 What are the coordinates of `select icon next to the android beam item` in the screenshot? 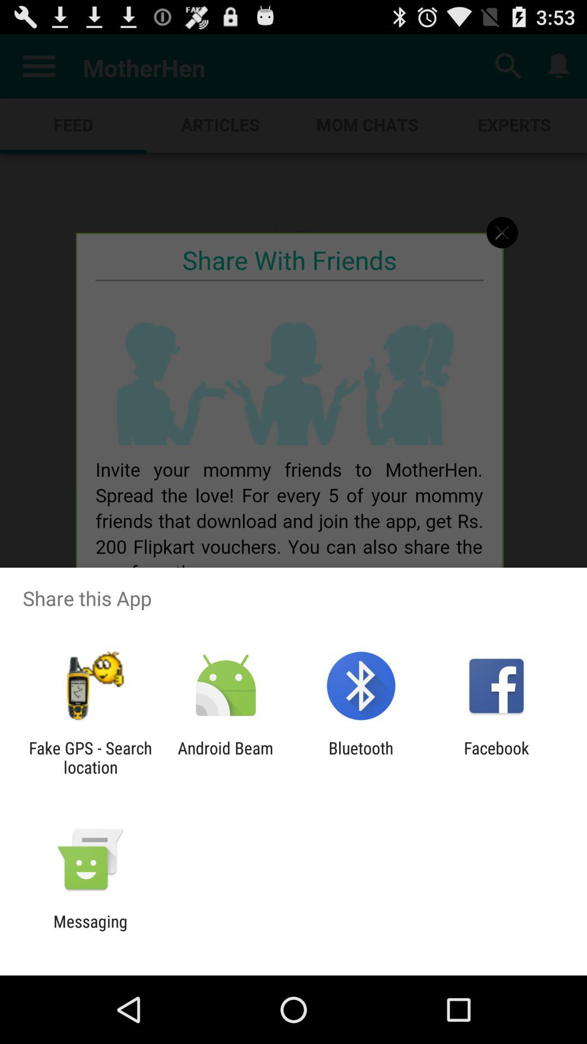 It's located at (361, 757).